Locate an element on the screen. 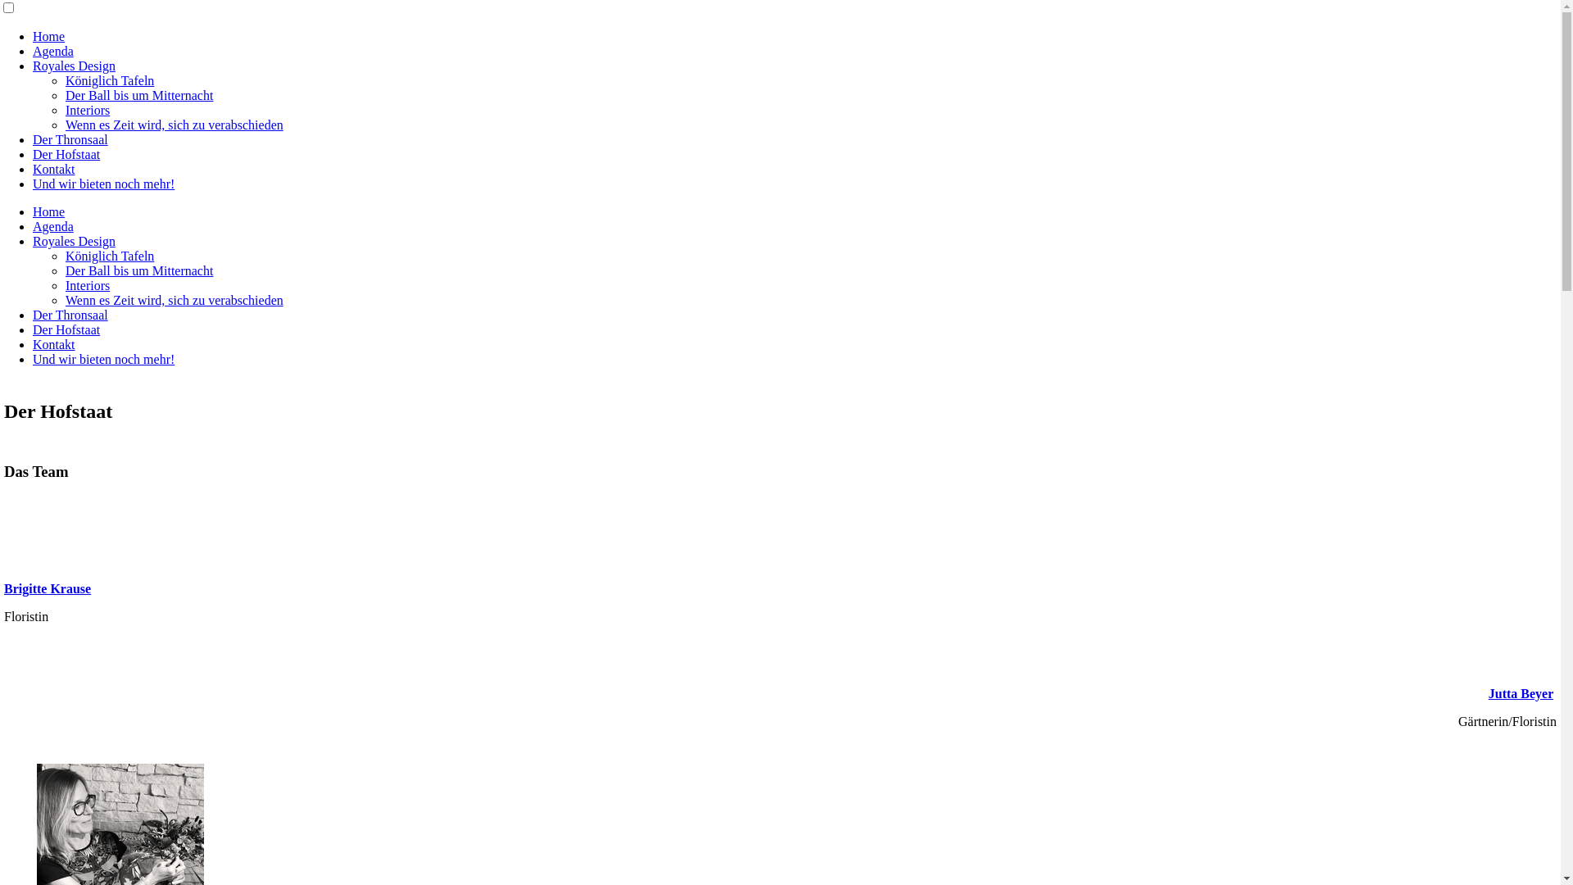 The height and width of the screenshot is (885, 1573). Der Thronsaal is located at coordinates (70, 315).